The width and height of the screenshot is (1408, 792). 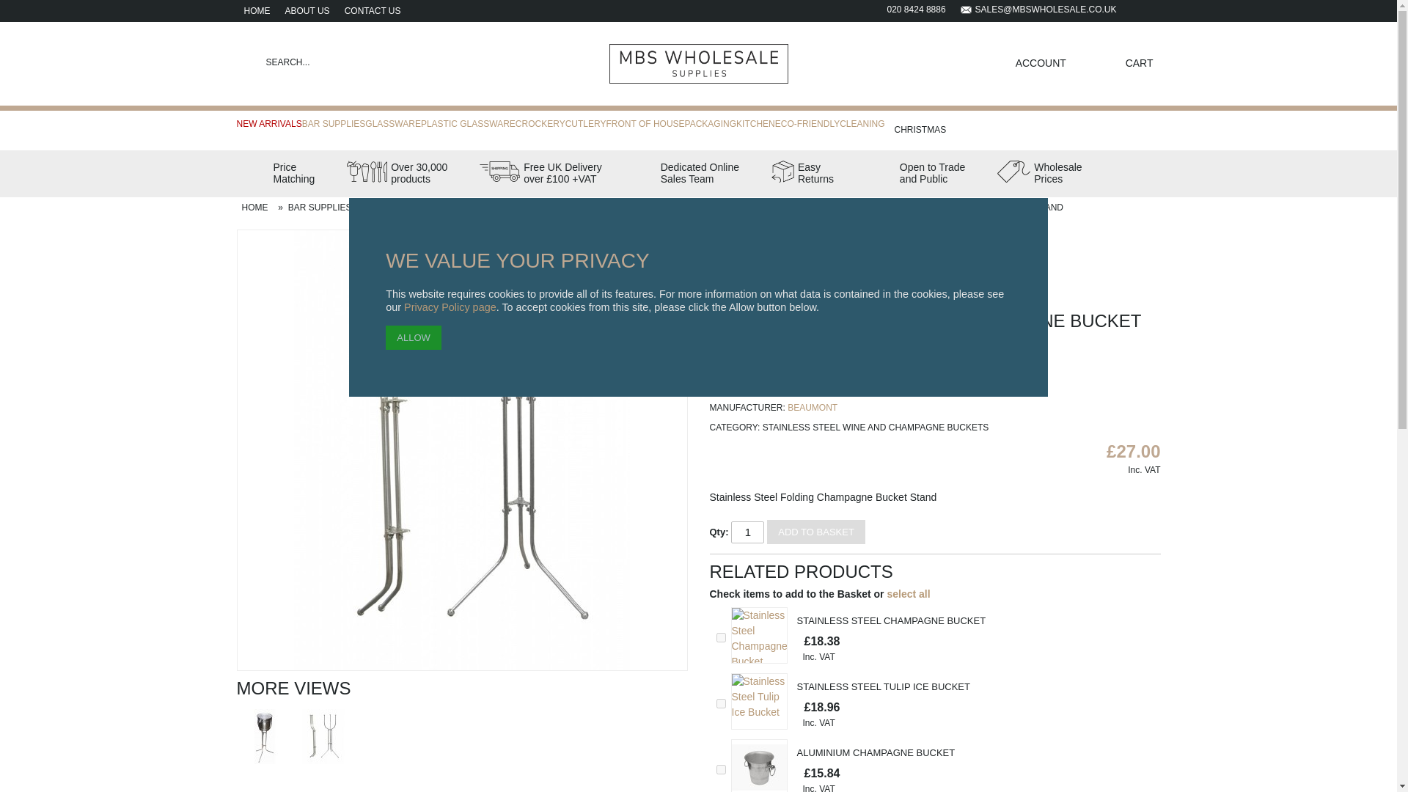 What do you see at coordinates (710, 121) in the screenshot?
I see `PACKAGING` at bounding box center [710, 121].